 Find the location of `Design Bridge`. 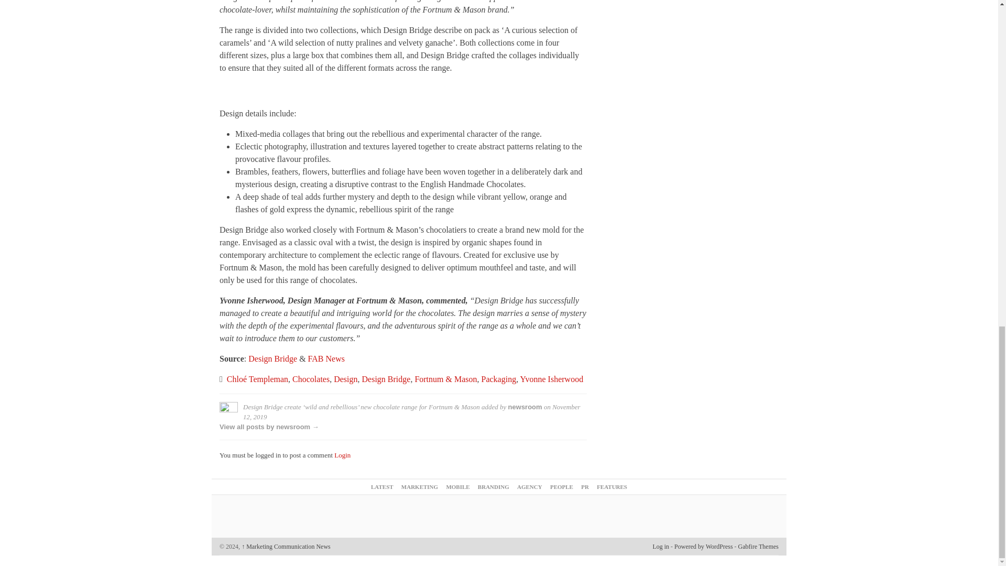

Design Bridge is located at coordinates (272, 358).